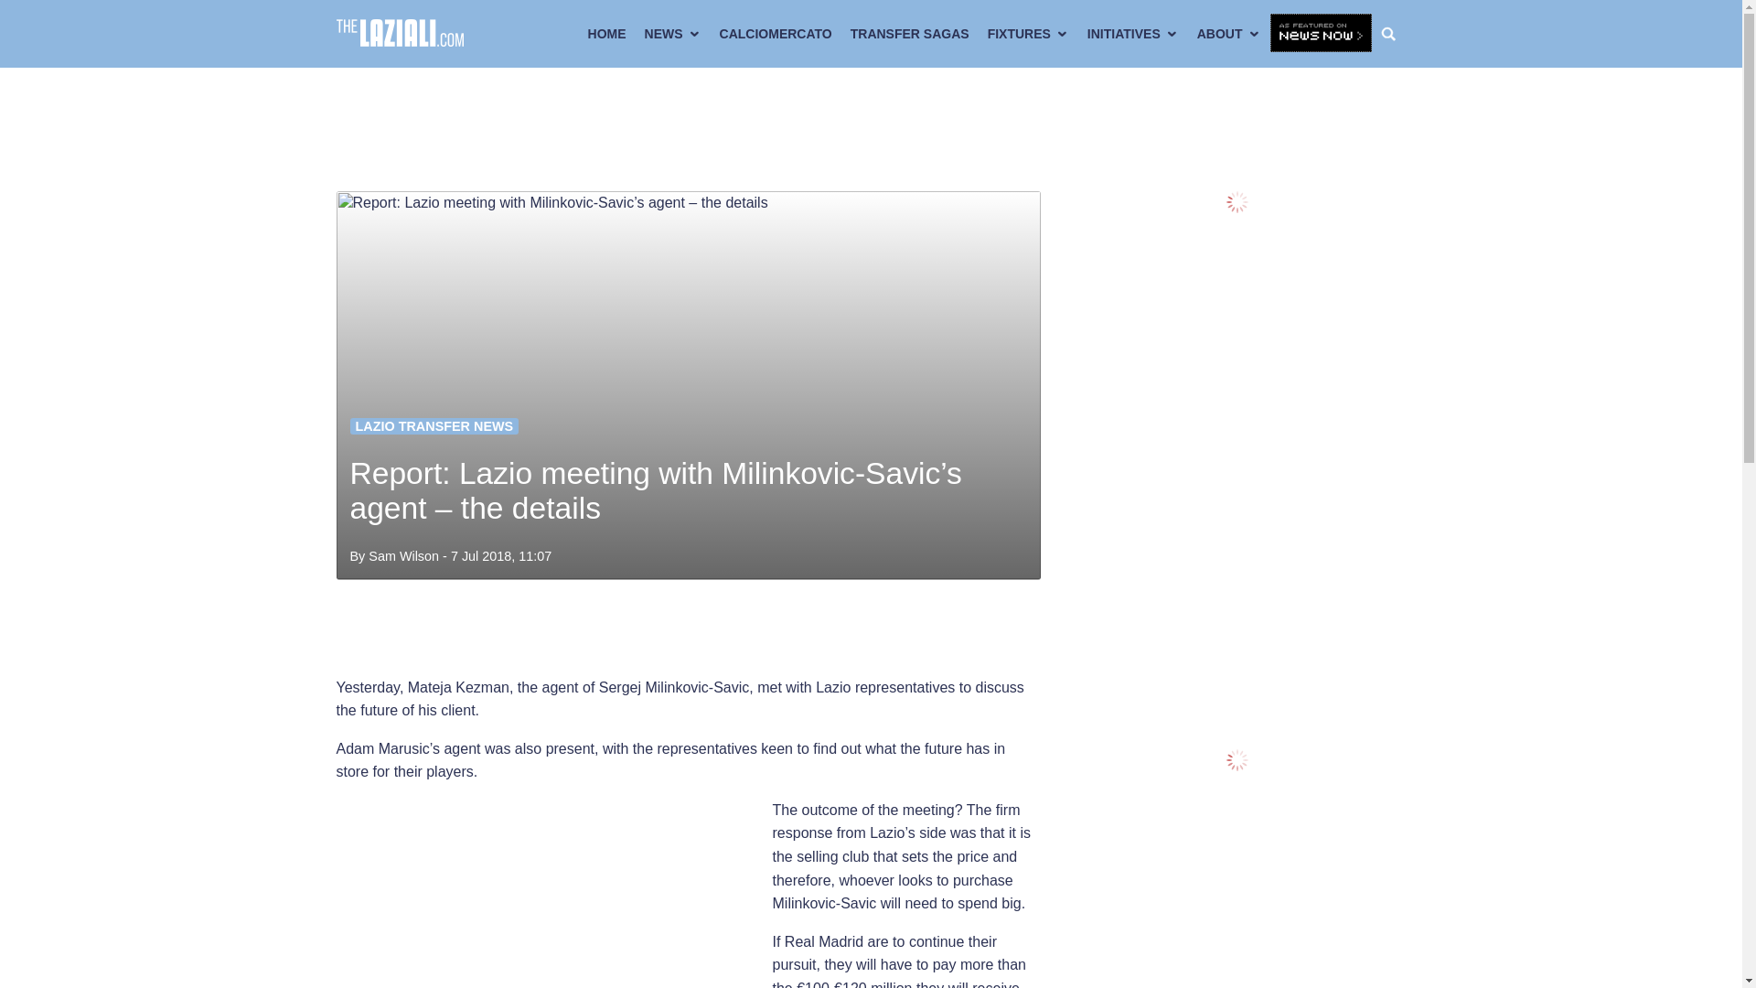 The image size is (1756, 988). Describe the element at coordinates (909, 34) in the screenshot. I see `TRANSFER SAGAS` at that location.